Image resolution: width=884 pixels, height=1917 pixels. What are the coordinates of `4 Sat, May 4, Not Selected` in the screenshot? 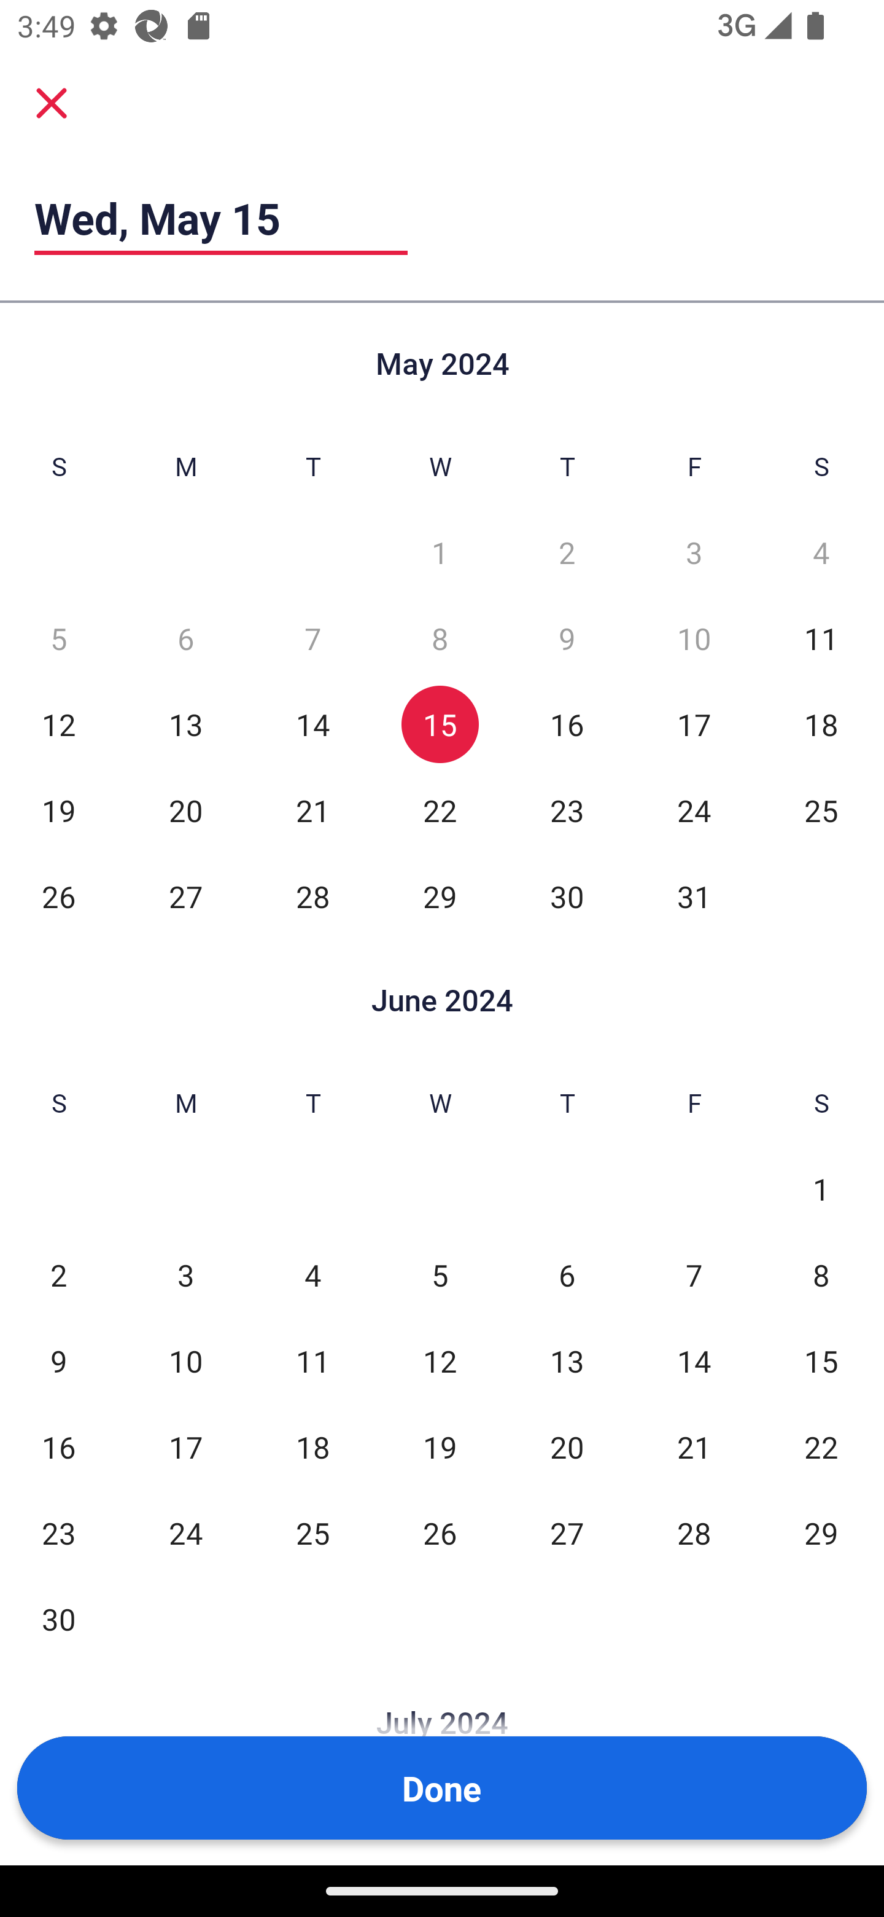 It's located at (821, 553).